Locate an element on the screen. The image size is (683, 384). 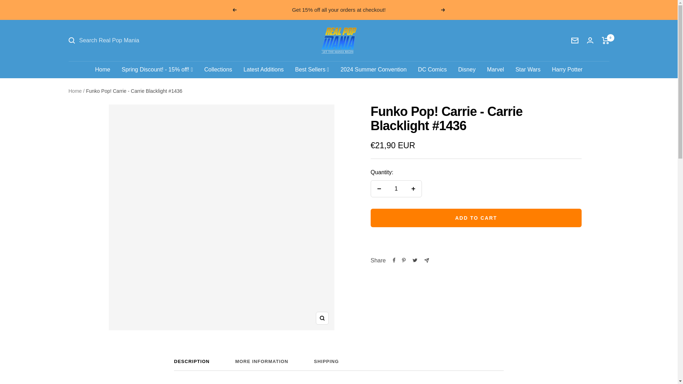
Previous is located at coordinates (234, 10).